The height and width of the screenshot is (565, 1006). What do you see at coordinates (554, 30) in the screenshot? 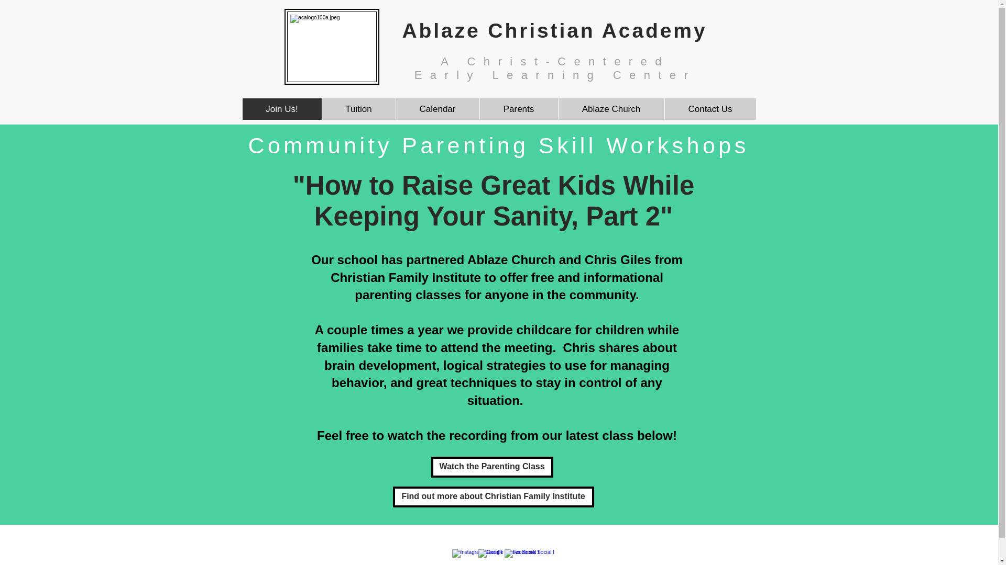
I see `Ablaze Christian Academy` at bounding box center [554, 30].